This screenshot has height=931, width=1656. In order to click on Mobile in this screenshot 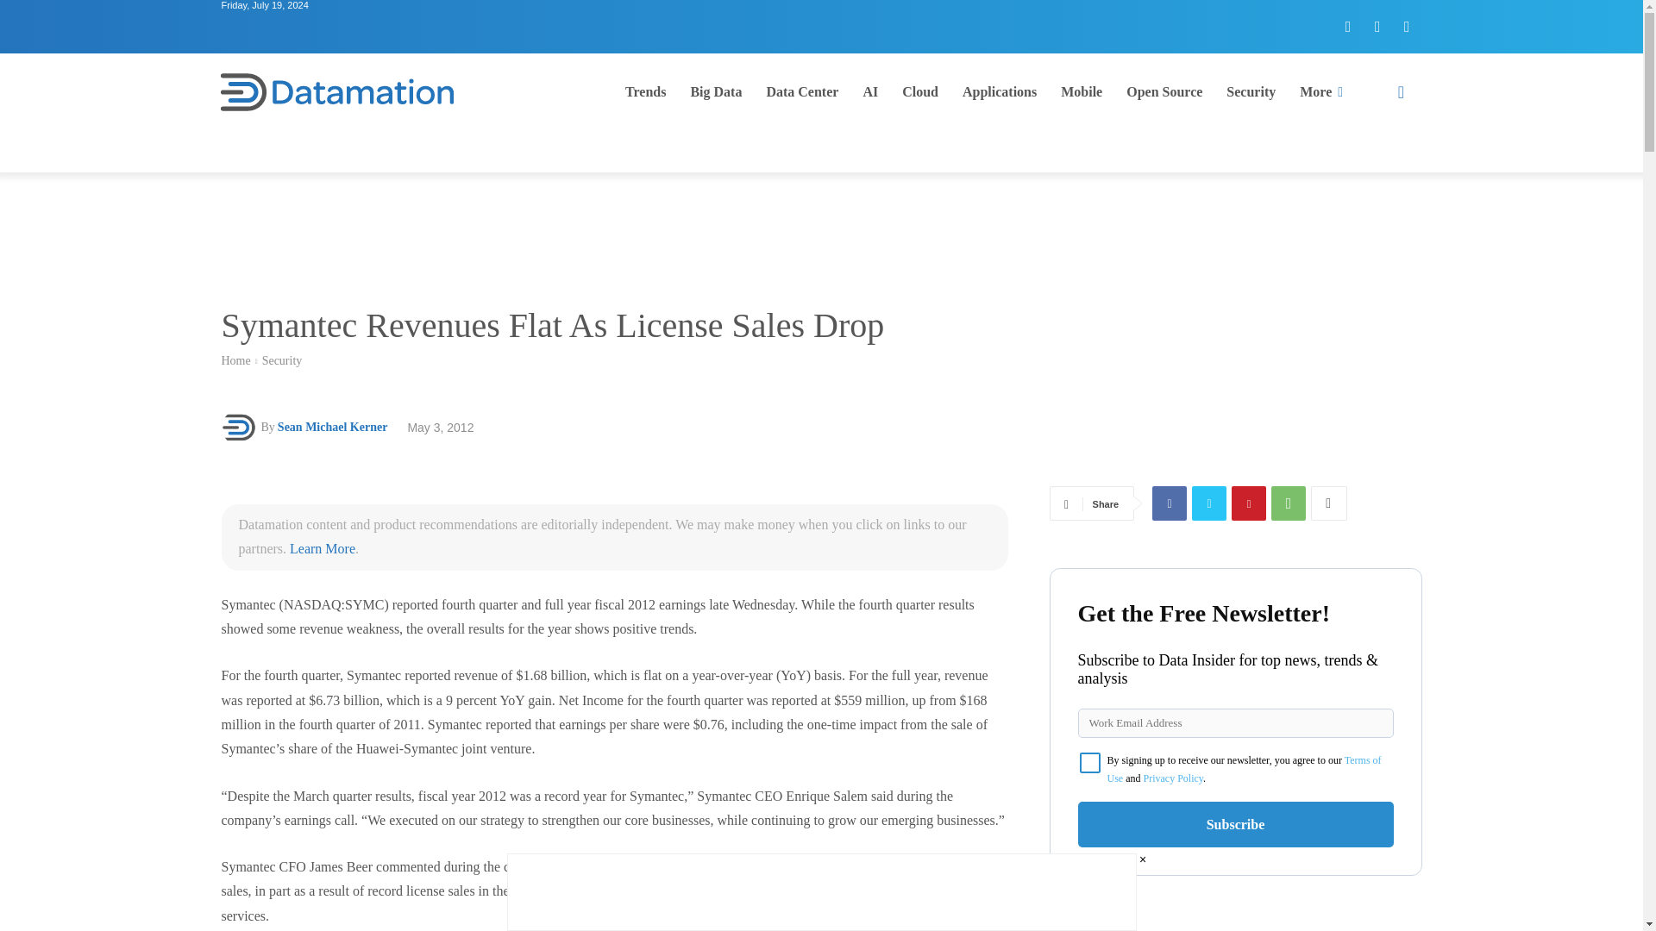, I will do `click(1082, 91)`.